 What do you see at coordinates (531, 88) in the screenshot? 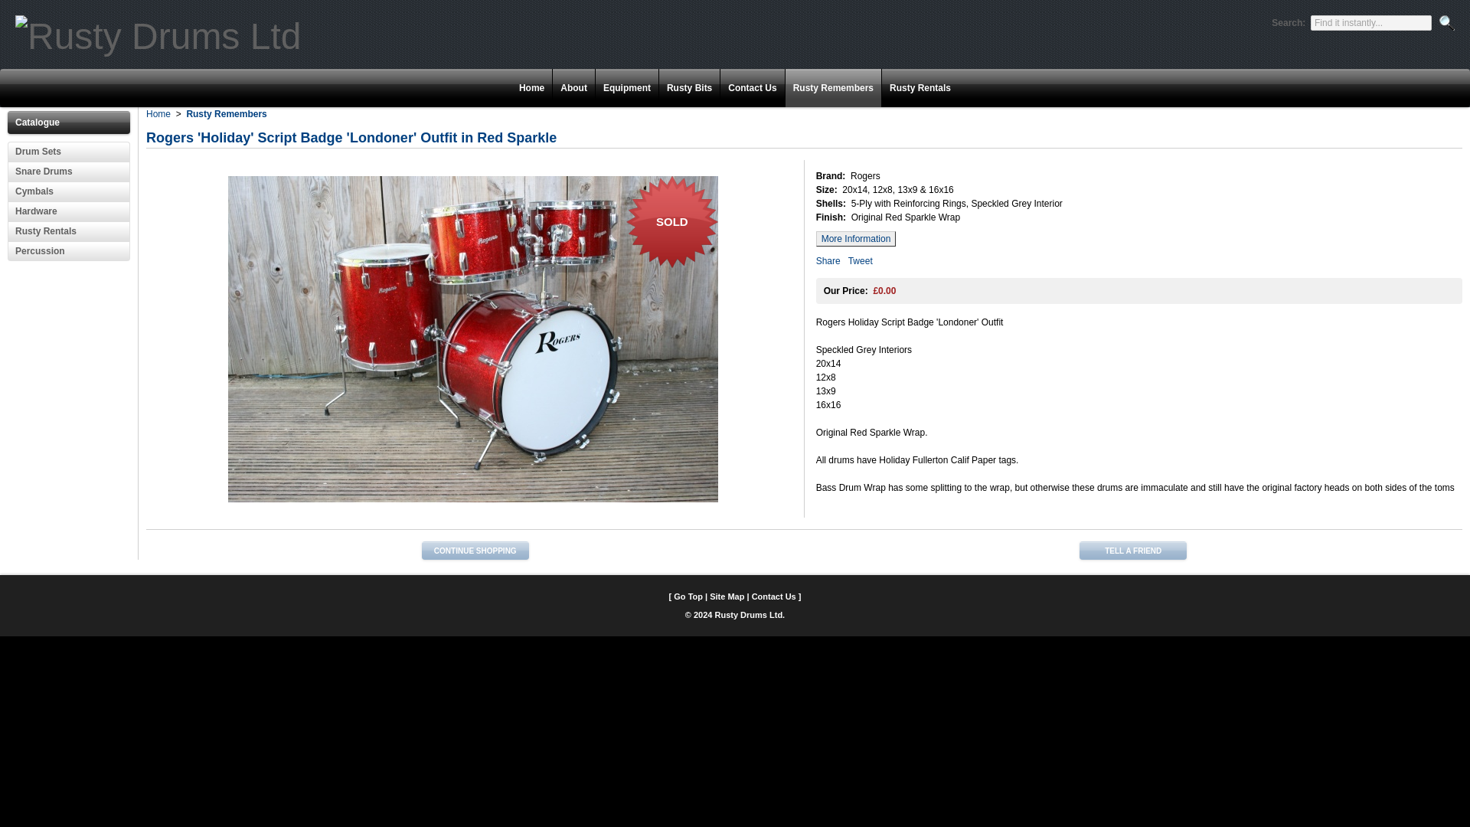
I see `Home` at bounding box center [531, 88].